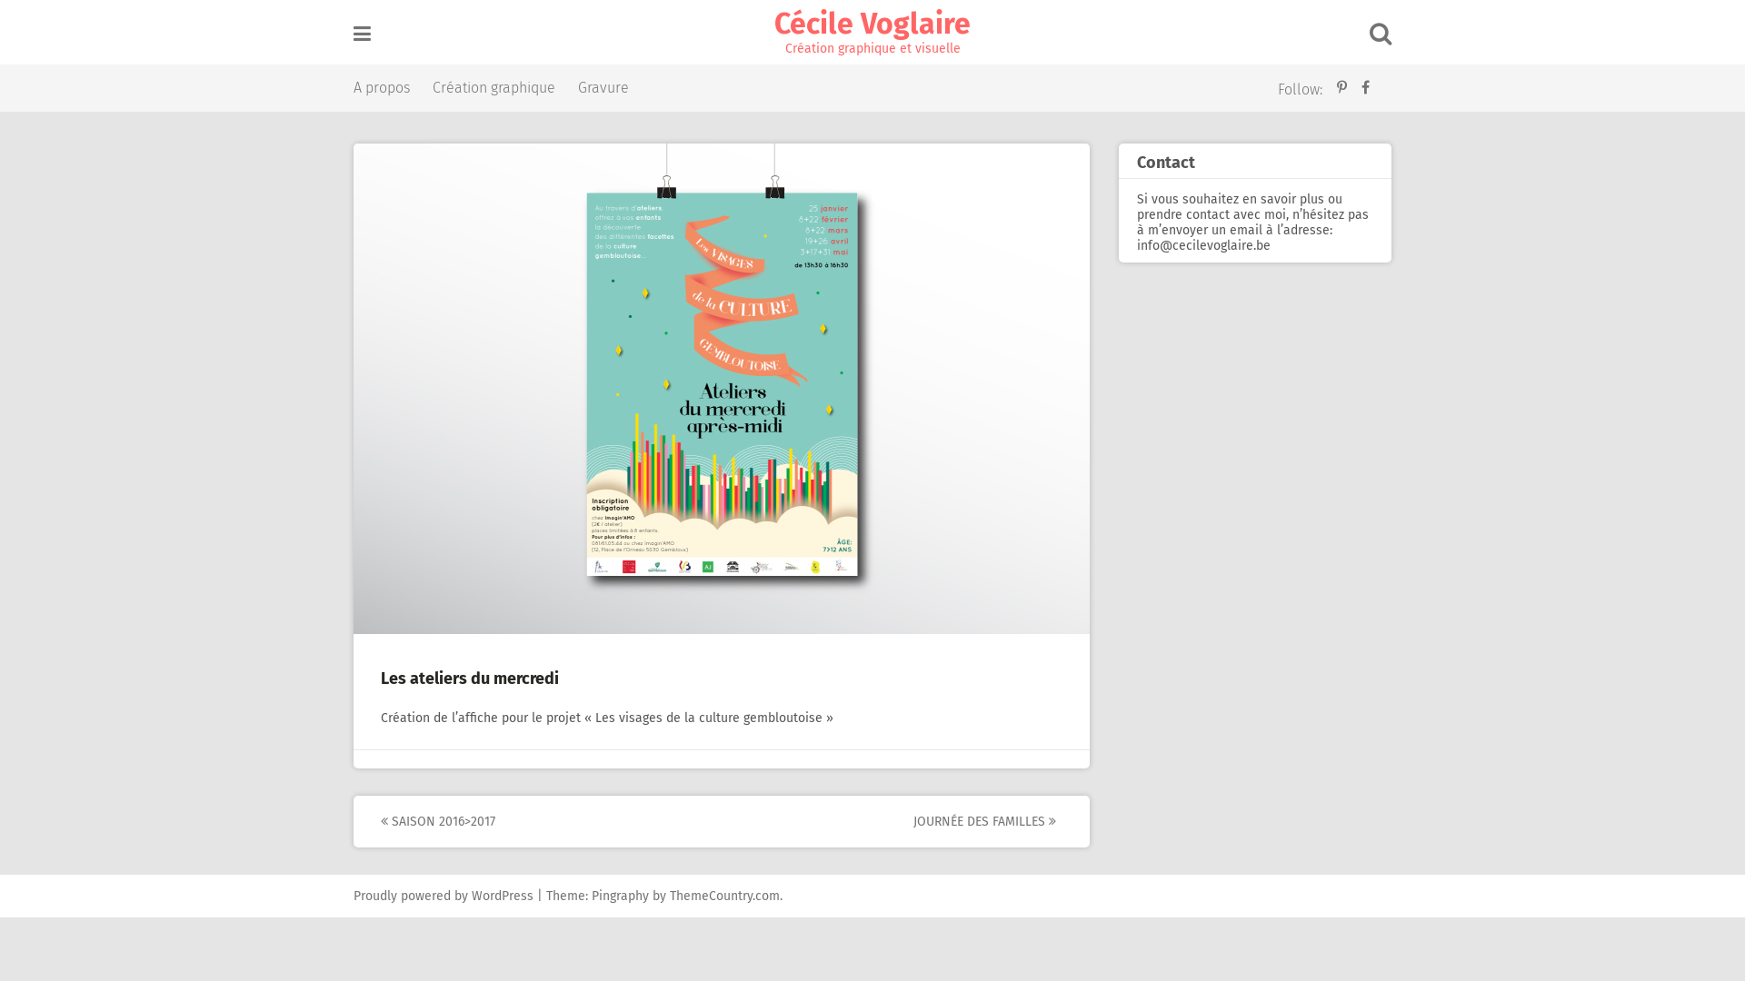 The width and height of the screenshot is (1745, 981). Describe the element at coordinates (382, 88) in the screenshot. I see `A propos` at that location.